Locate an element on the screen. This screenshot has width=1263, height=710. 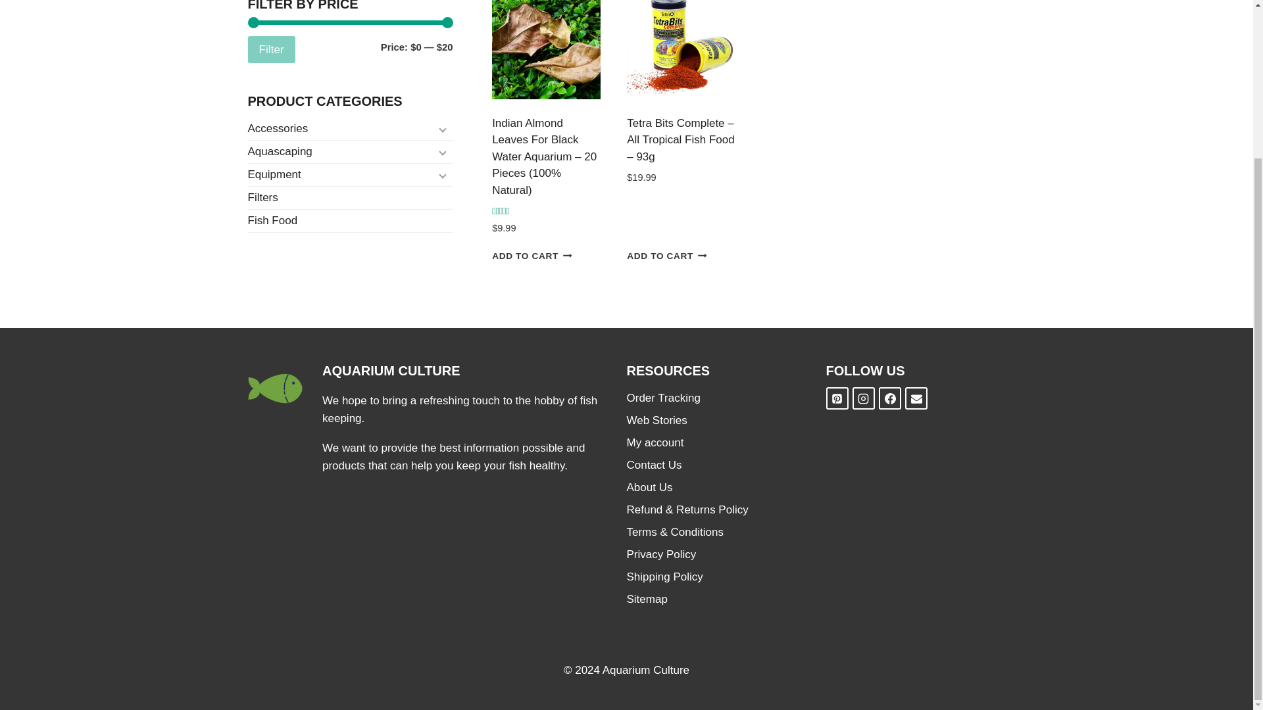
Accessories is located at coordinates (350, 129).